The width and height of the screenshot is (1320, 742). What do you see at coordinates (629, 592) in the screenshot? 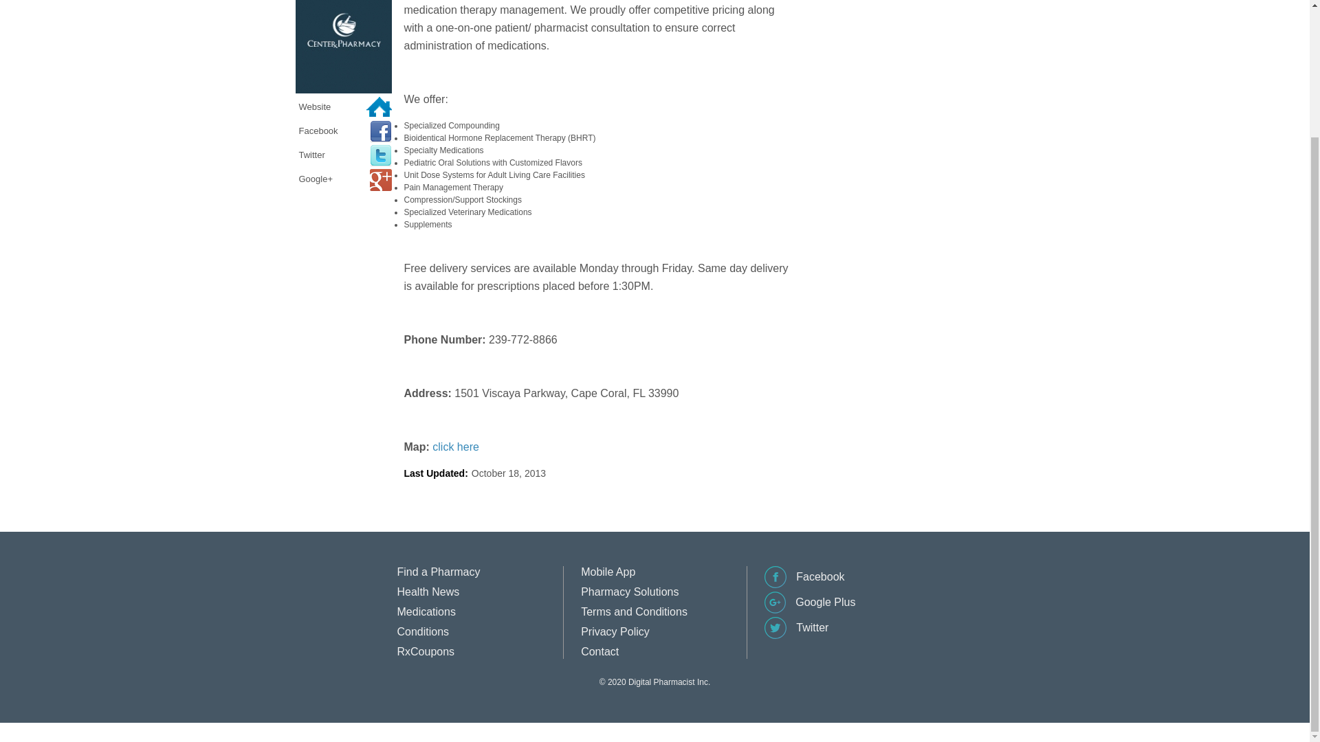
I see `Pharmacy Solutions` at bounding box center [629, 592].